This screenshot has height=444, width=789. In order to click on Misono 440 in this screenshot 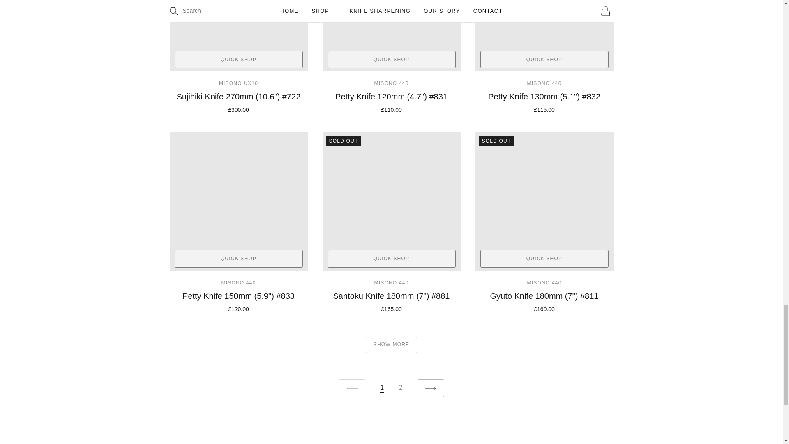, I will do `click(391, 283)`.